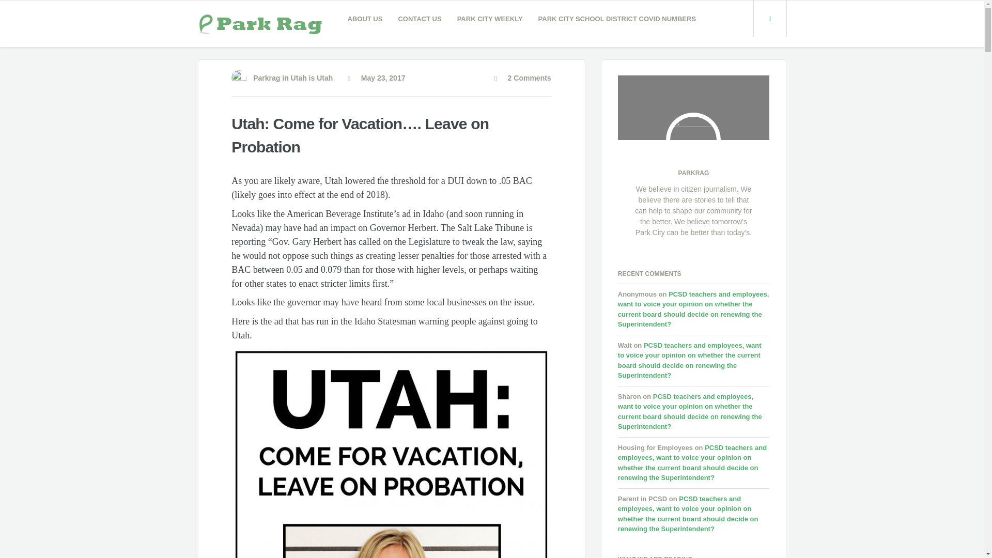 The height and width of the screenshot is (558, 992). Describe the element at coordinates (266, 78) in the screenshot. I see `Parkrag` at that location.